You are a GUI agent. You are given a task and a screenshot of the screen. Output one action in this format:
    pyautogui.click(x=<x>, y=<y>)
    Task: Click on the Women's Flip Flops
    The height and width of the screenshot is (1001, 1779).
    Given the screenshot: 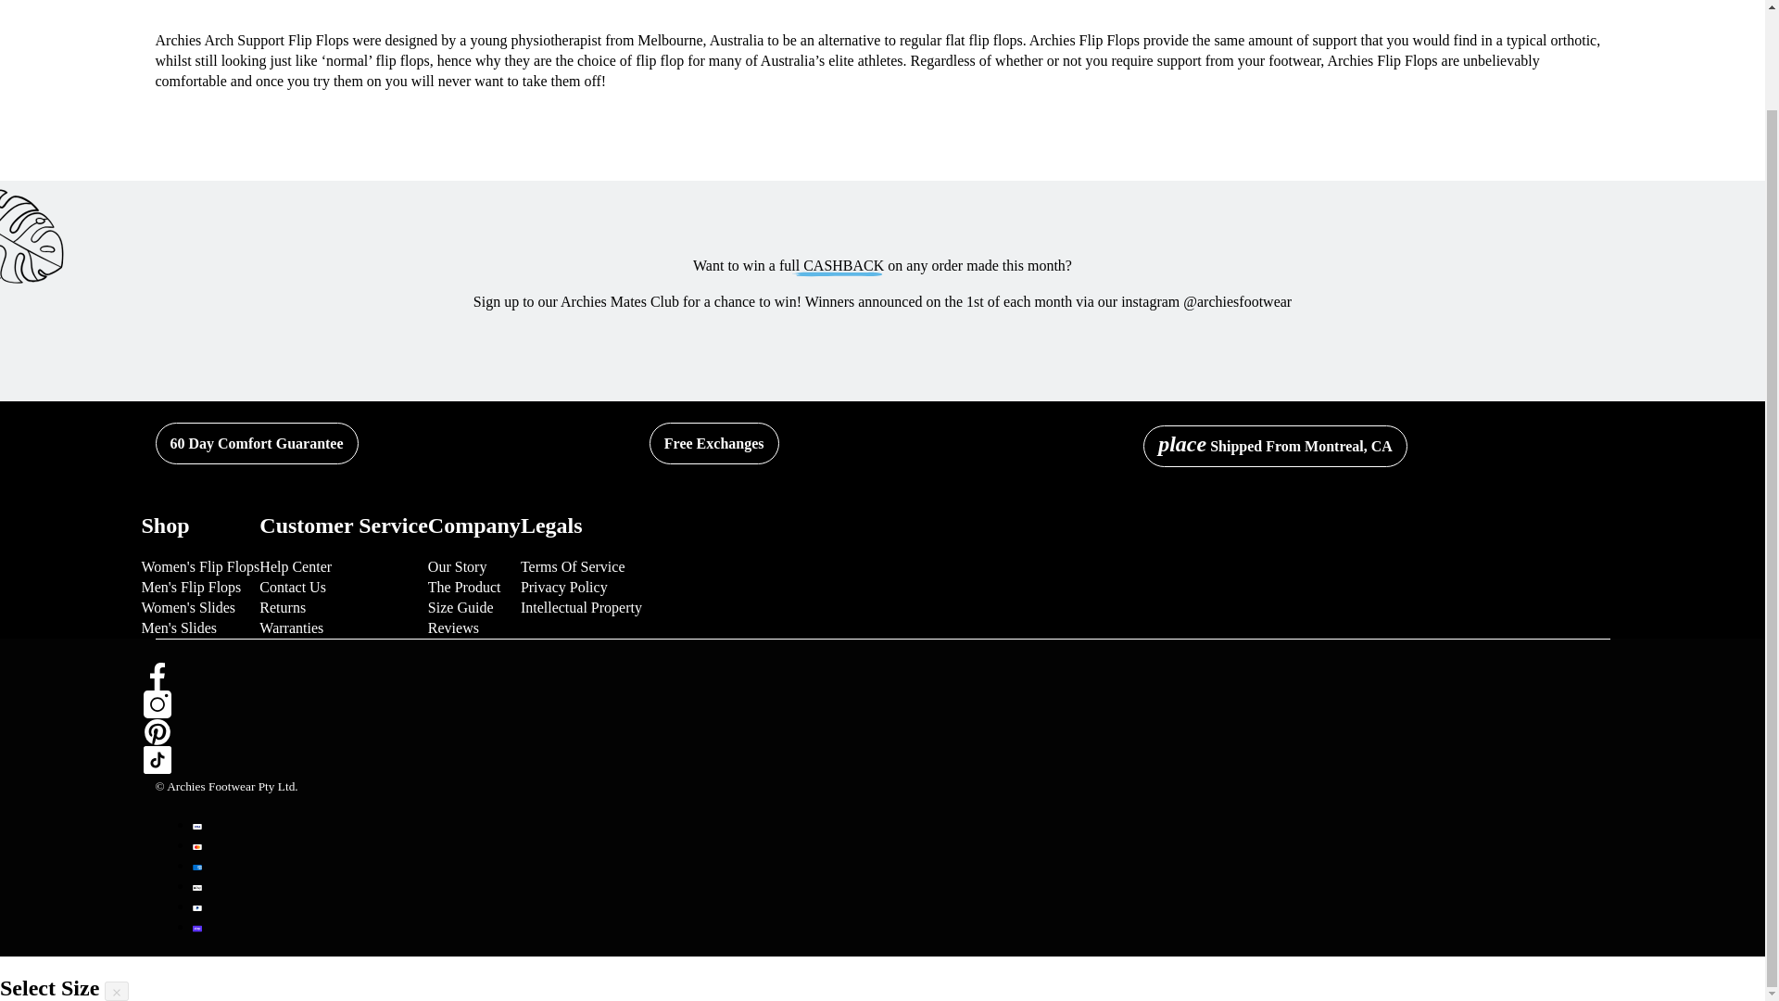 What is the action you would take?
    pyautogui.click(x=200, y=567)
    